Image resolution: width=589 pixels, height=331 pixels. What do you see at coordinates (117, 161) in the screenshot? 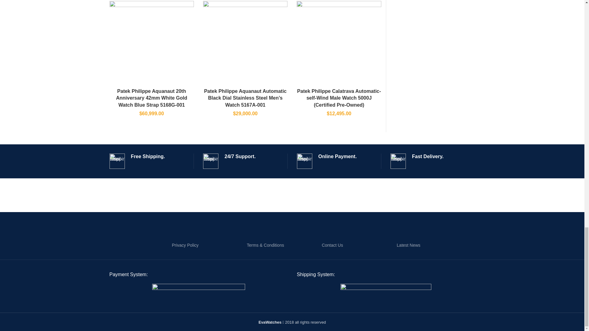
I see `retail-free-shipping` at bounding box center [117, 161].